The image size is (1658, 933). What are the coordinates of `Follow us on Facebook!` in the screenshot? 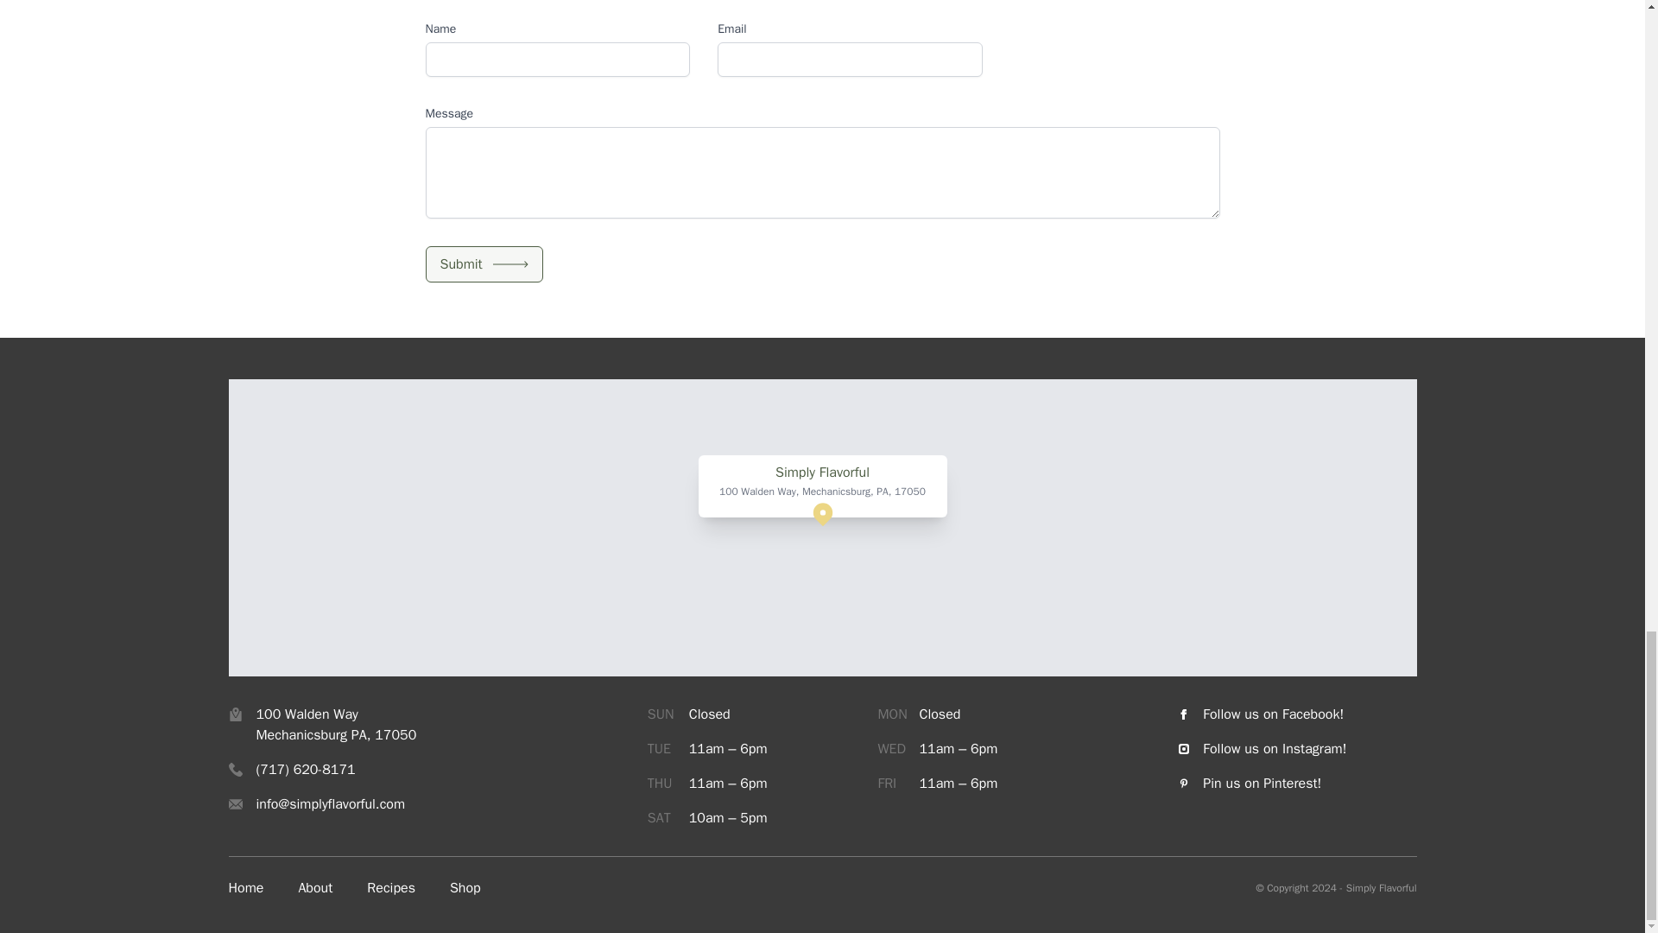 It's located at (1297, 714).